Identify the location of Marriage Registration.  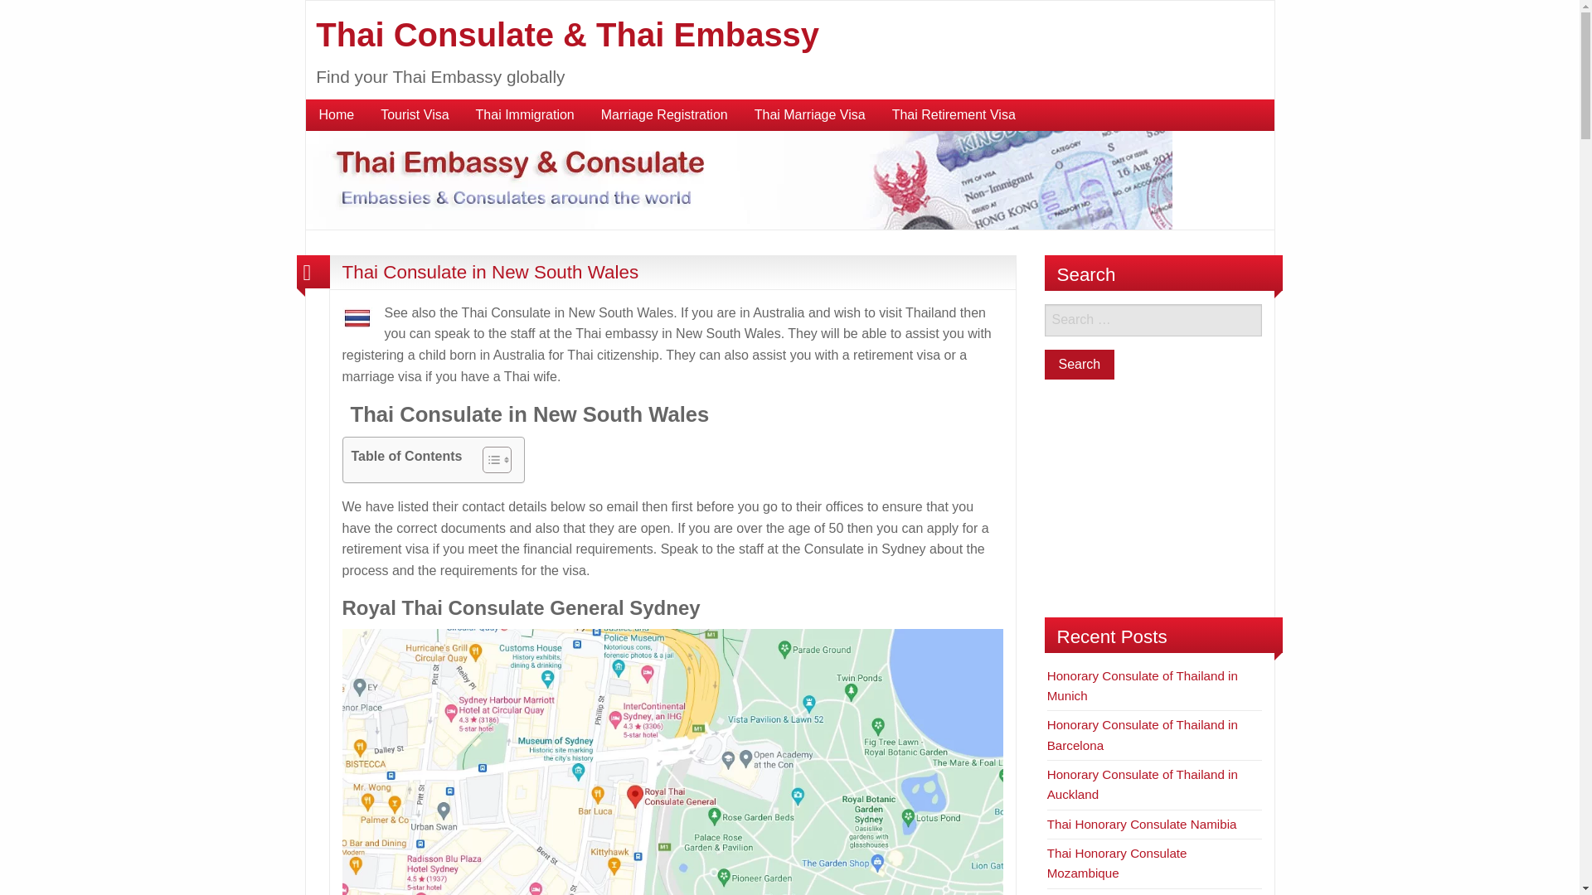
(664, 114).